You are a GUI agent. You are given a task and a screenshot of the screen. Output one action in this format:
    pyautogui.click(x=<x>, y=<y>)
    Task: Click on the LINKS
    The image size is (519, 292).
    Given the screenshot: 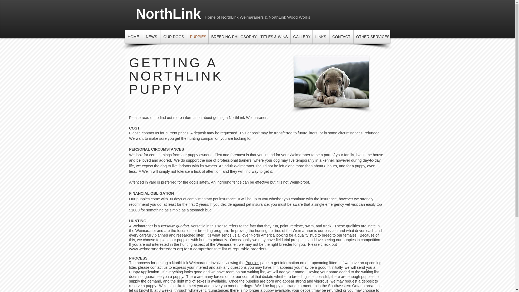 What is the action you would take?
    pyautogui.click(x=321, y=36)
    